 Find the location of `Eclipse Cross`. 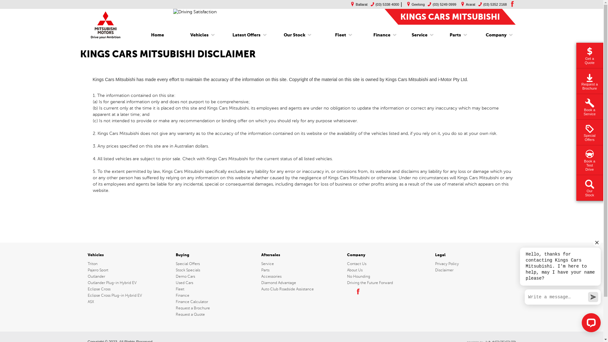

Eclipse Cross is located at coordinates (130, 289).